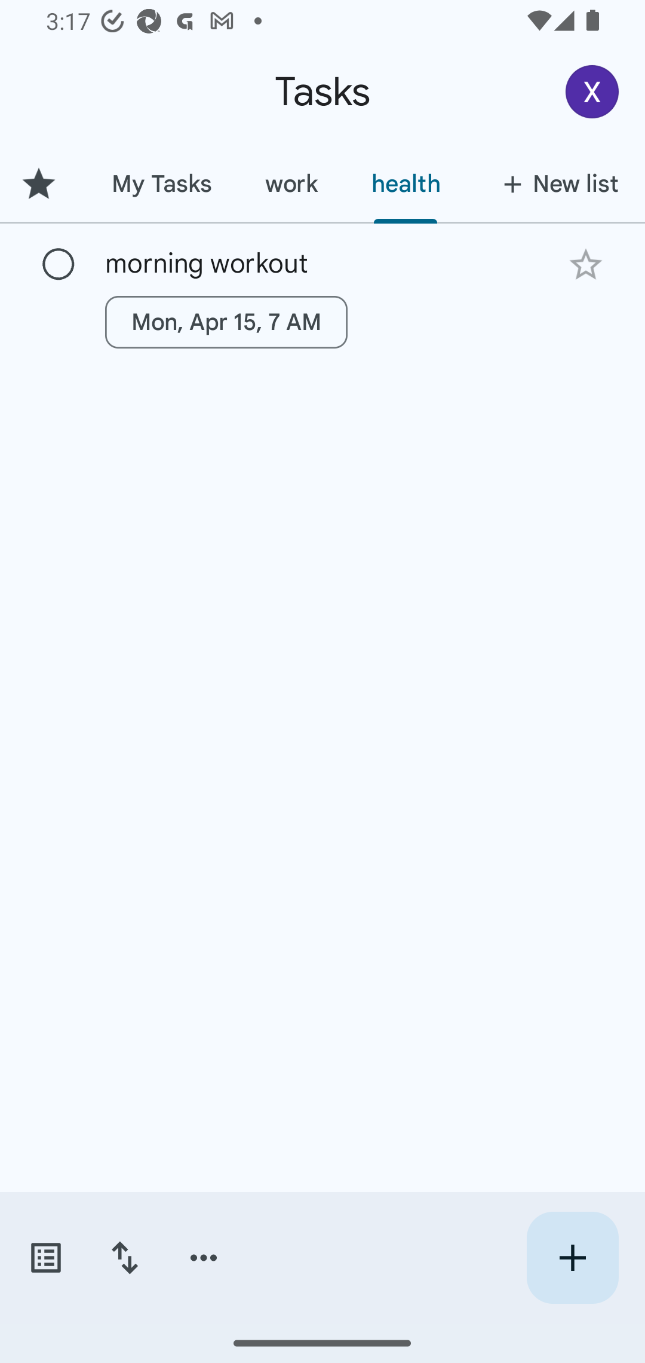 The width and height of the screenshot is (645, 1363). I want to click on My Tasks, so click(161, 184).